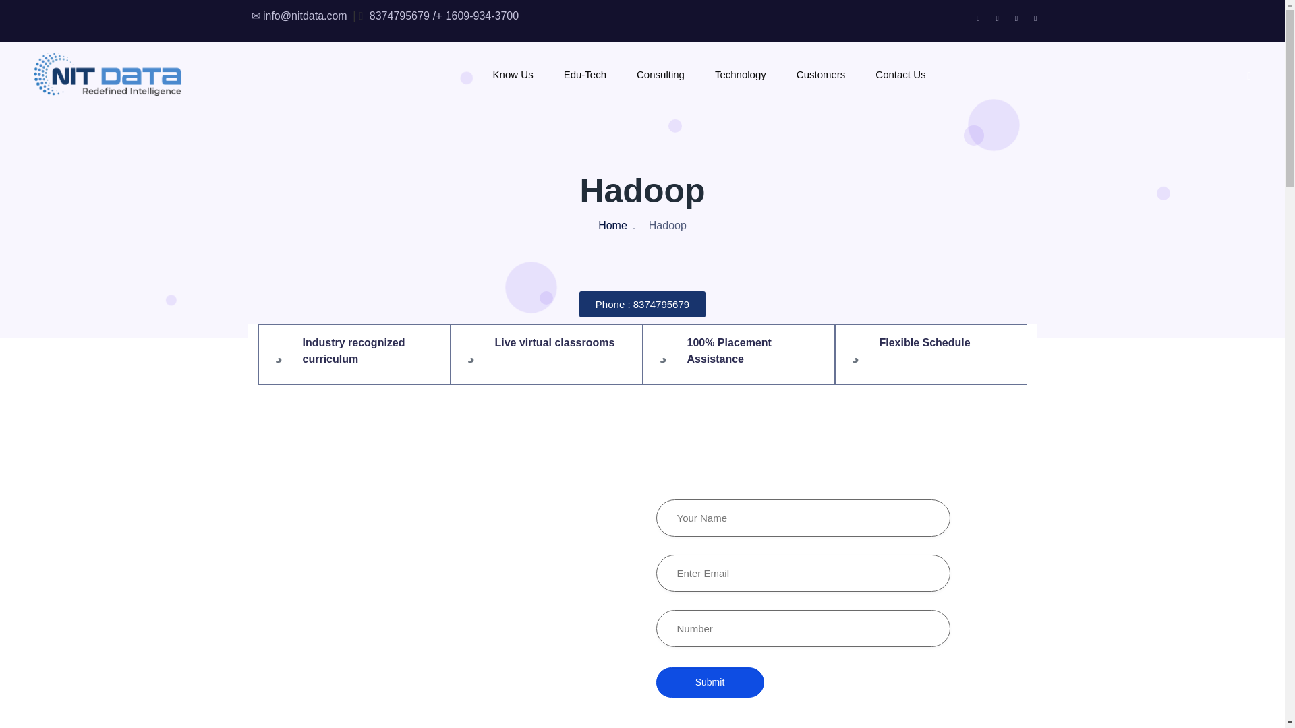 Image resolution: width=1295 pixels, height=728 pixels. I want to click on Edu-Tech, so click(584, 74).